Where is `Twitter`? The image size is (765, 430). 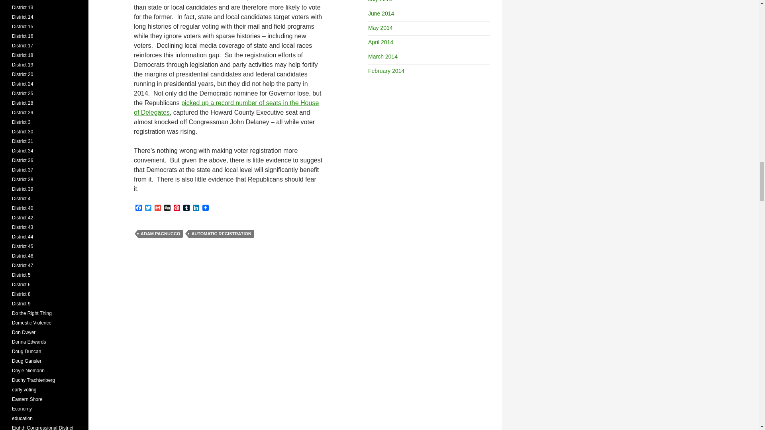 Twitter is located at coordinates (148, 209).